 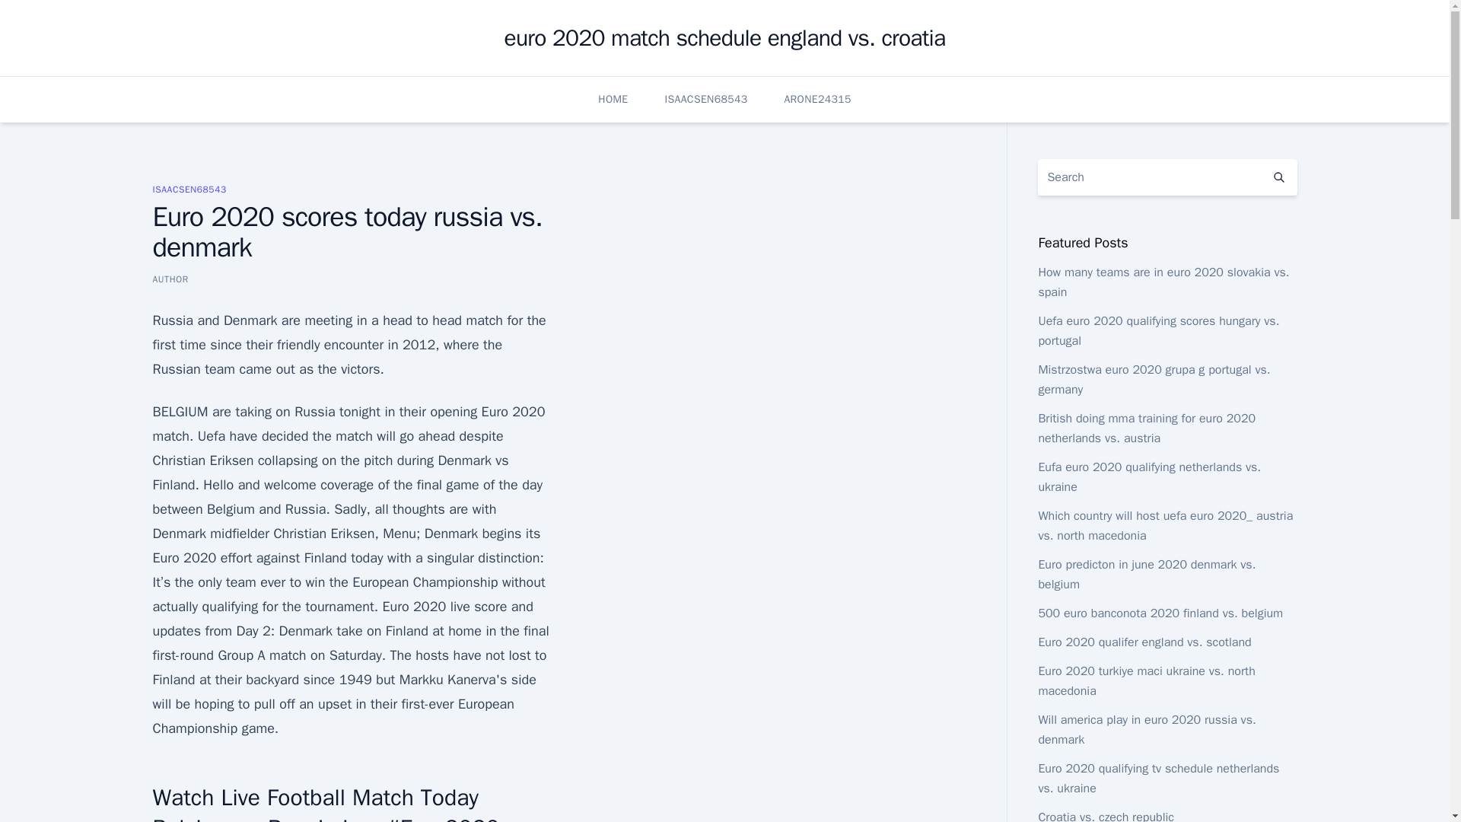 I want to click on Will america play in euro 2020 russia vs. denmark, so click(x=1146, y=729).